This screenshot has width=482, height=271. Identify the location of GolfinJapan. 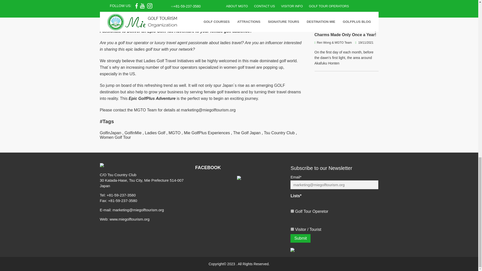
(110, 132).